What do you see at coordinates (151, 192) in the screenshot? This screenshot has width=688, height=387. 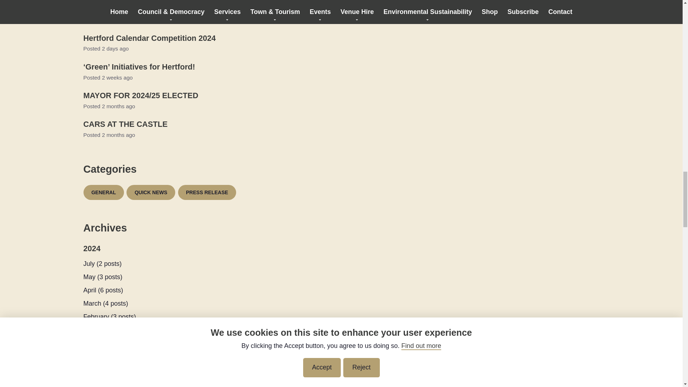 I see `QUICK NEWS` at bounding box center [151, 192].